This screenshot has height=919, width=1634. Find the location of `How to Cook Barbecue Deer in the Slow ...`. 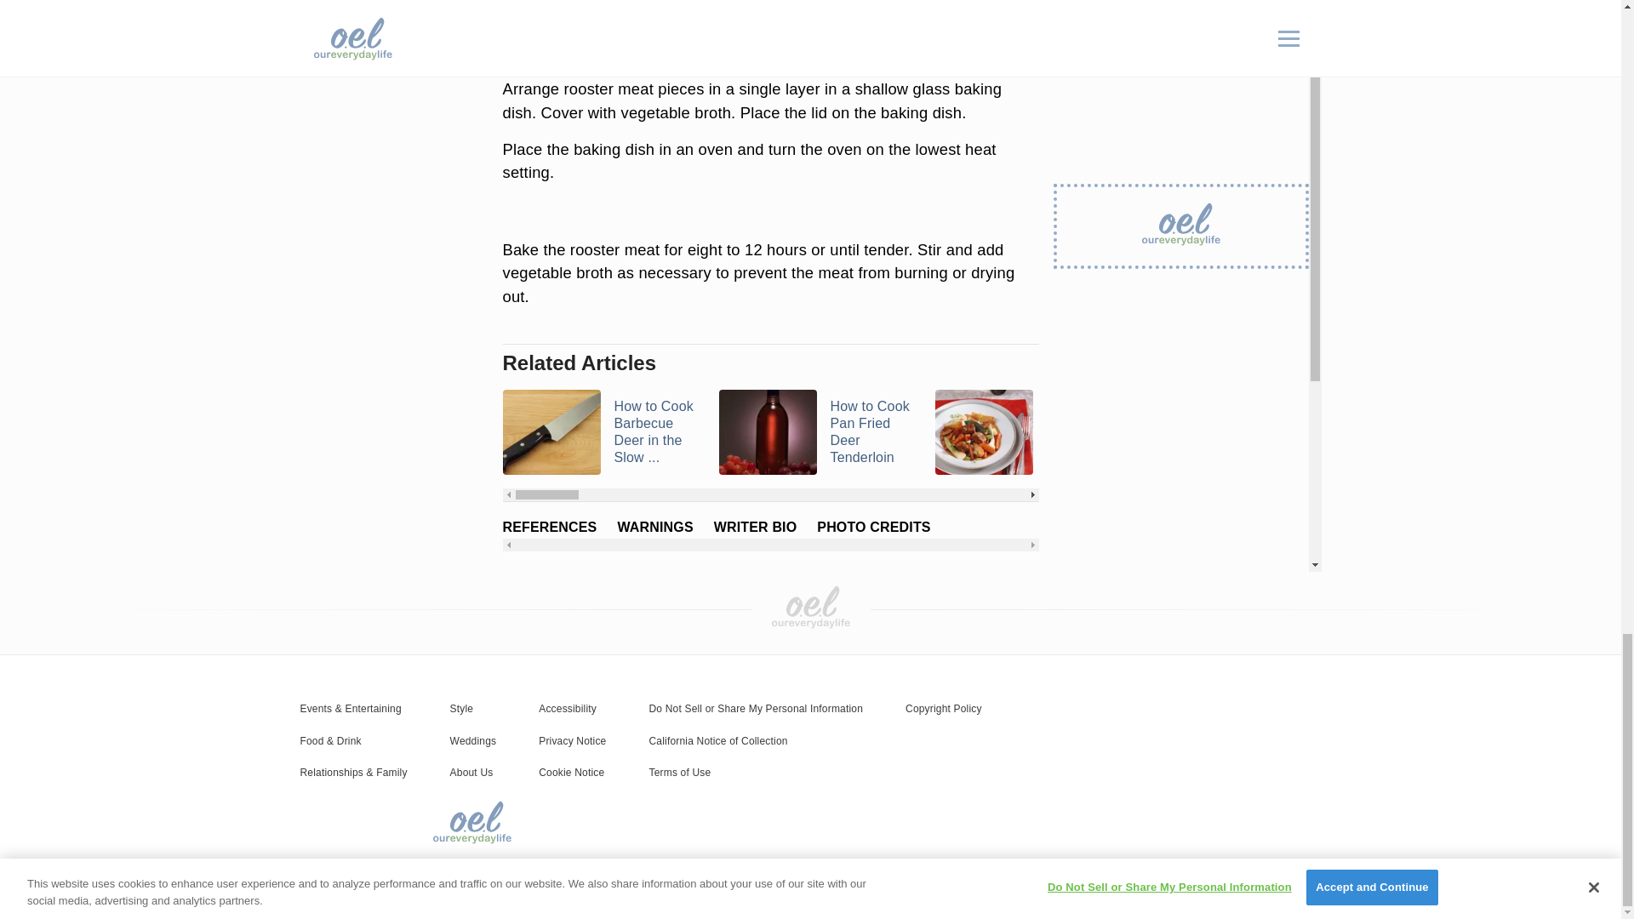

How to Cook Barbecue Deer in the Slow ... is located at coordinates (599, 432).